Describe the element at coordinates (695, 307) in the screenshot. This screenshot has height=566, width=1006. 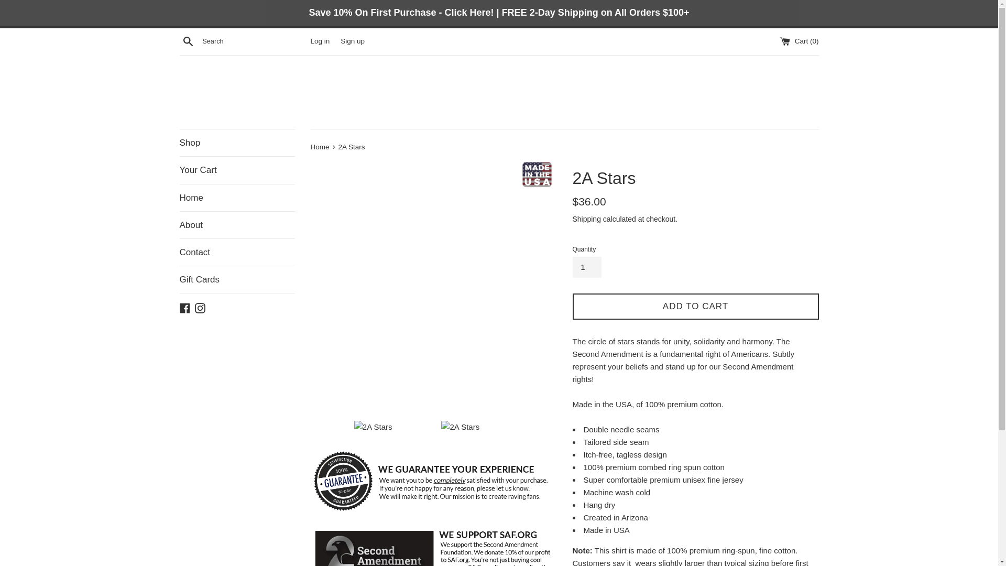
I see `ADD TO CART` at that location.